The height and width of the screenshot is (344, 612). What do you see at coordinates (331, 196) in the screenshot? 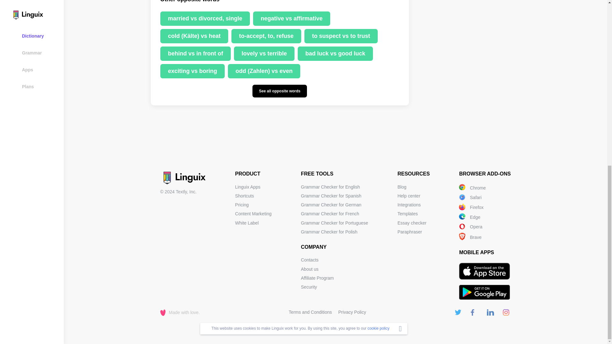
I see `Grammar Checker for Spanish` at bounding box center [331, 196].